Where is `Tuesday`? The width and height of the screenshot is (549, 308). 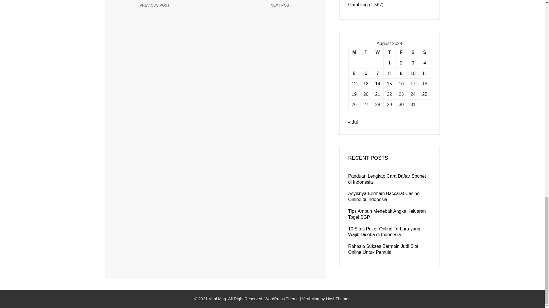
Tuesday is located at coordinates (389, 52).